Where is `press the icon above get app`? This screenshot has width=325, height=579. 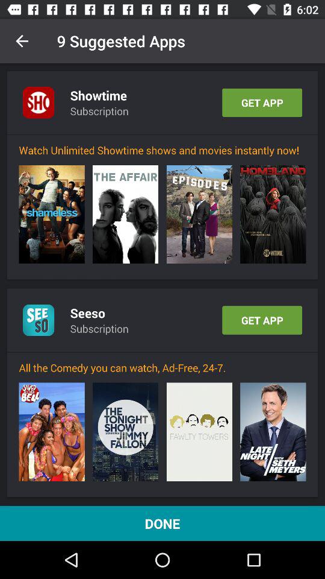 press the icon above get app is located at coordinates (273, 214).